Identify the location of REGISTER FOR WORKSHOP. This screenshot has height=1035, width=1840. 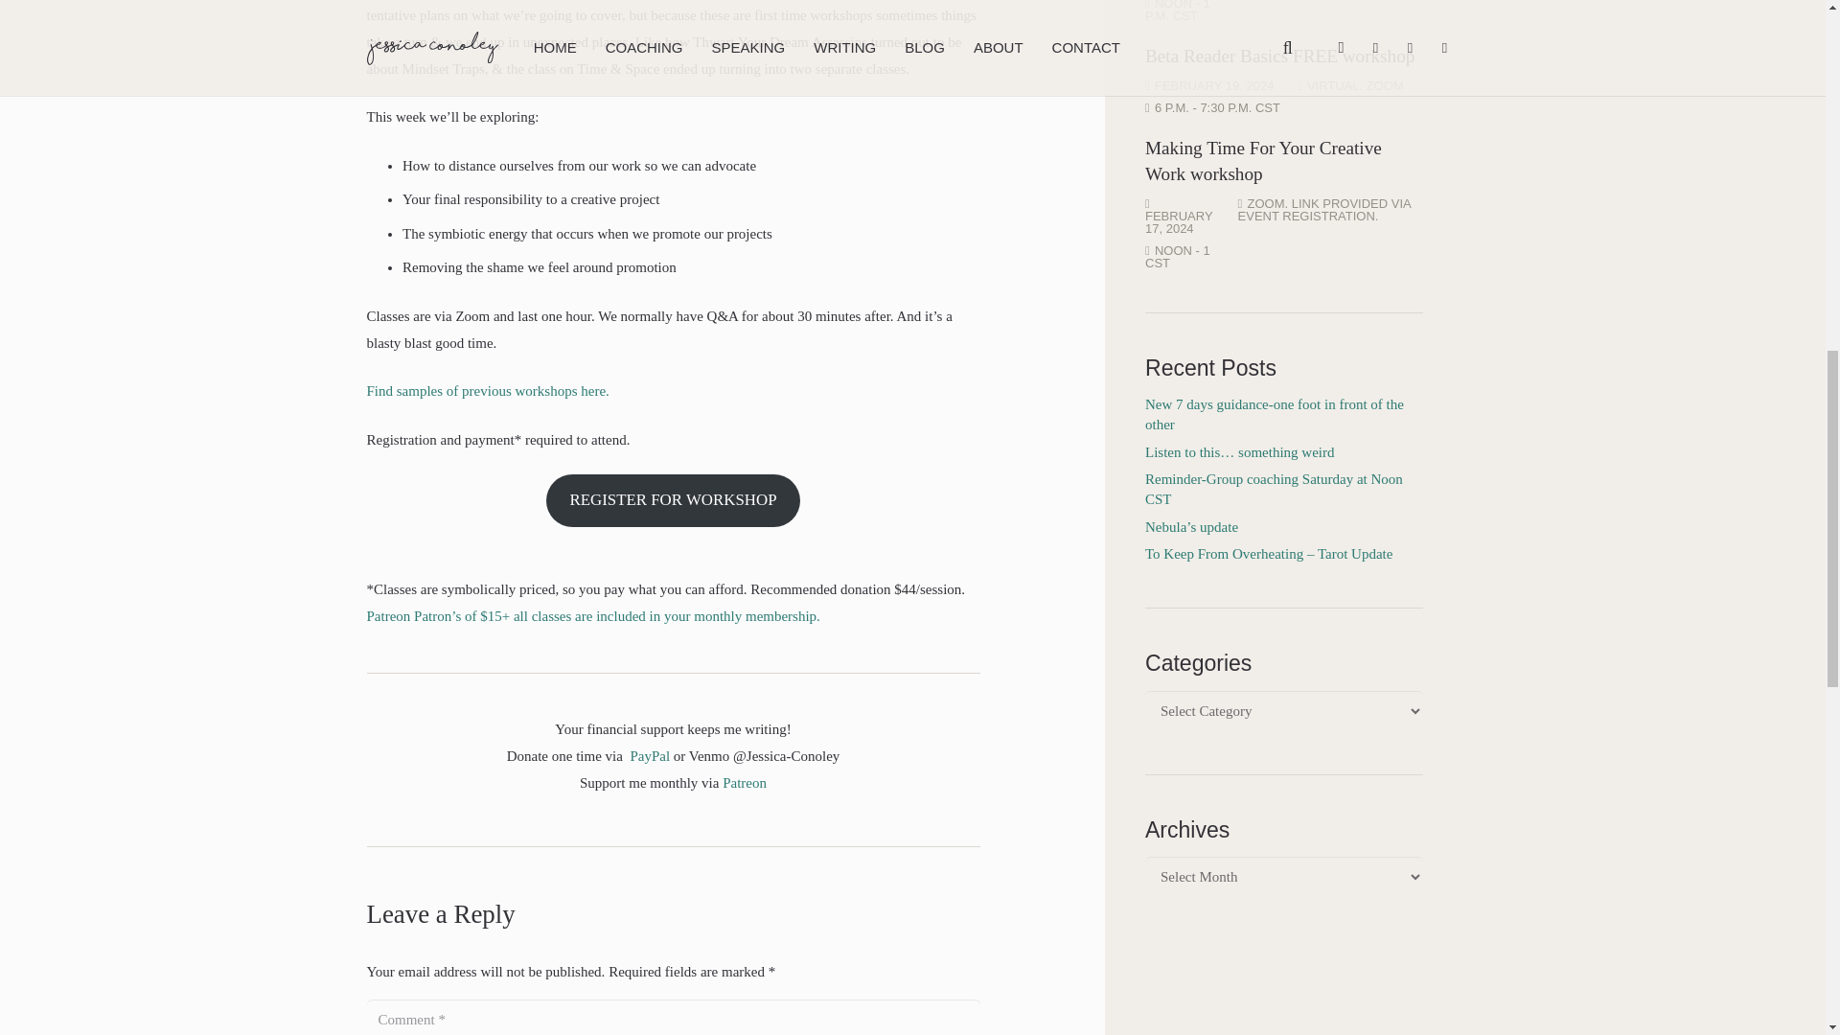
(673, 500).